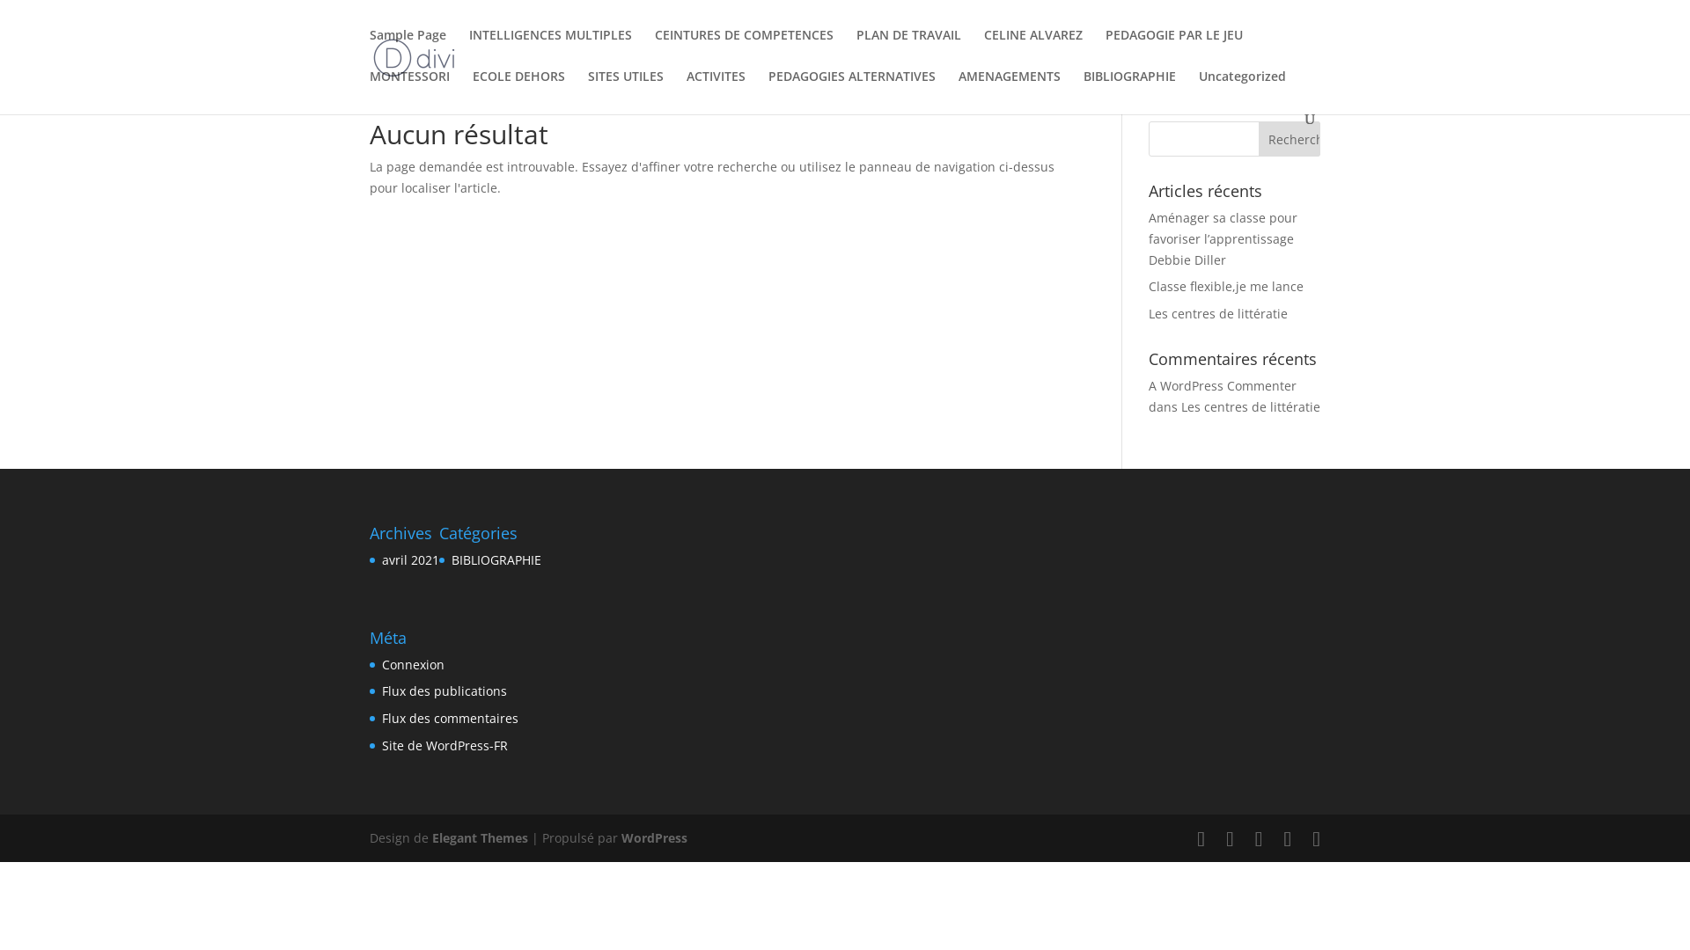  I want to click on avril 2021, so click(410, 559).